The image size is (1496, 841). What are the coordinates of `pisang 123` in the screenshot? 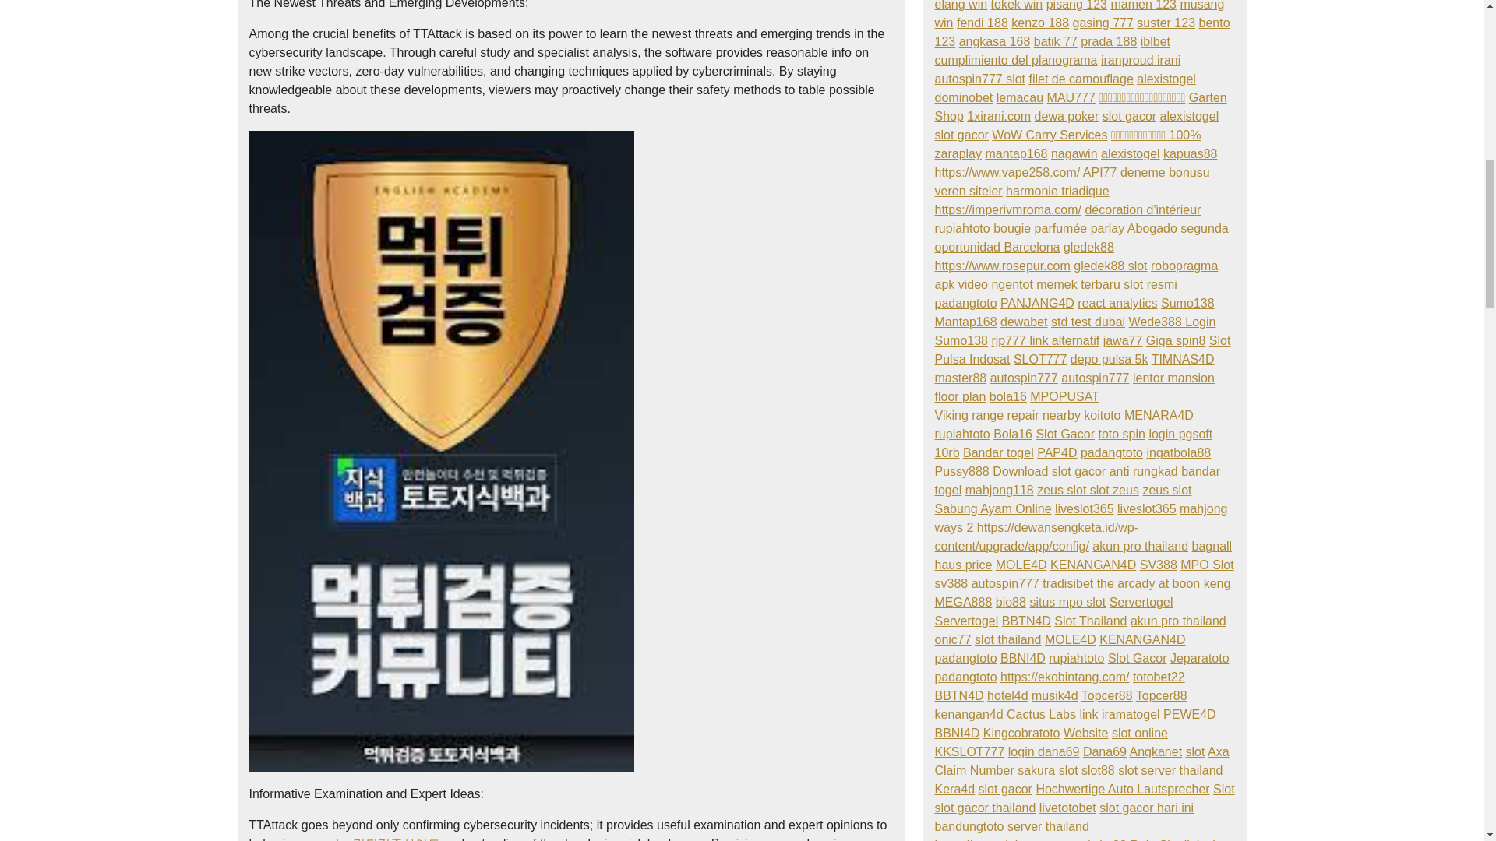 It's located at (1076, 5).